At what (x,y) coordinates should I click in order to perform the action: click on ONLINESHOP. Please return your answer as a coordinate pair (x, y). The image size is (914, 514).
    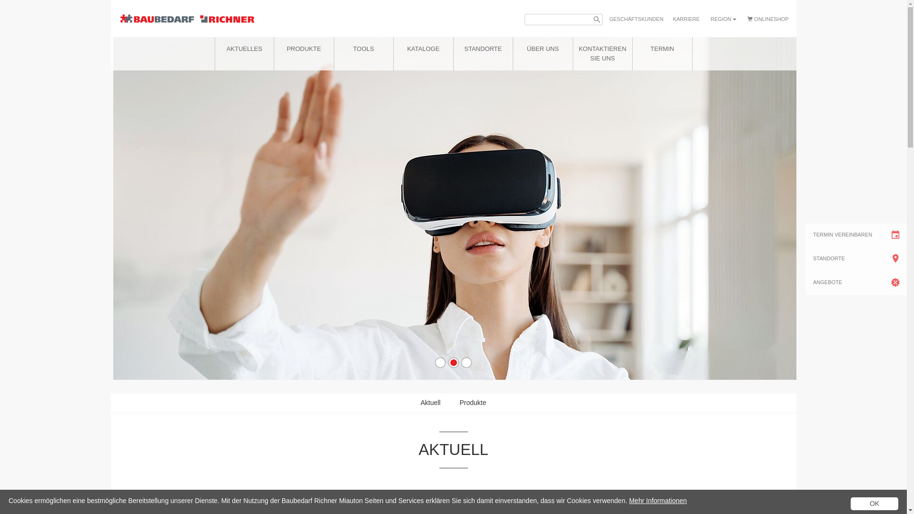
    Looking at the image, I should click on (768, 20).